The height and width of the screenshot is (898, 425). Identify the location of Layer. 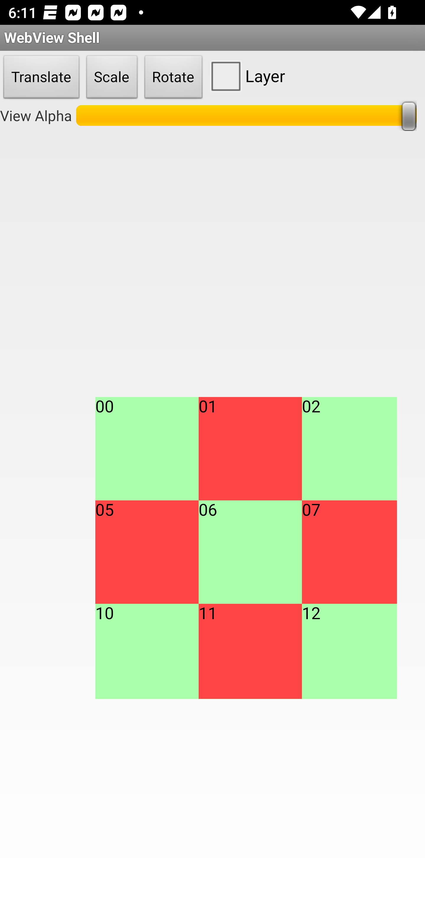
(246, 76).